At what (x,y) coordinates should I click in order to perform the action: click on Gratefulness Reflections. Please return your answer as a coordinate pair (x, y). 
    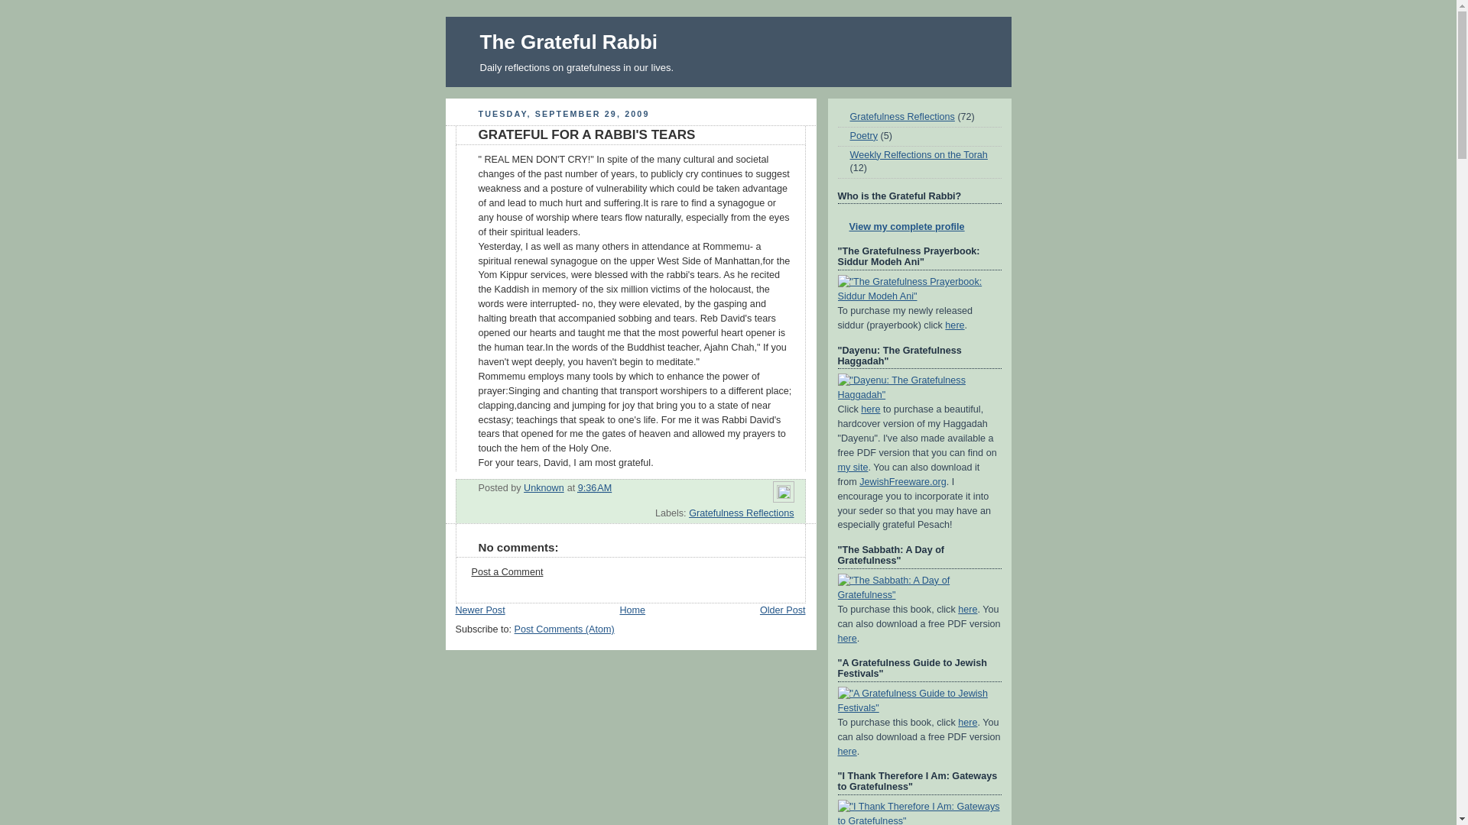
    Looking at the image, I should click on (741, 513).